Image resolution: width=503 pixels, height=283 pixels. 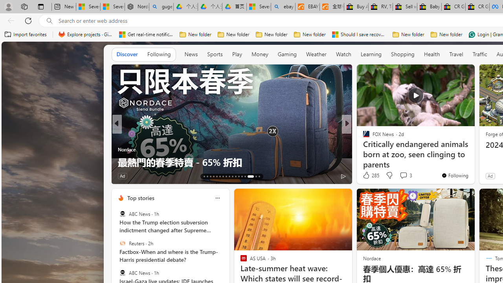 I want to click on Ad, so click(x=490, y=176).